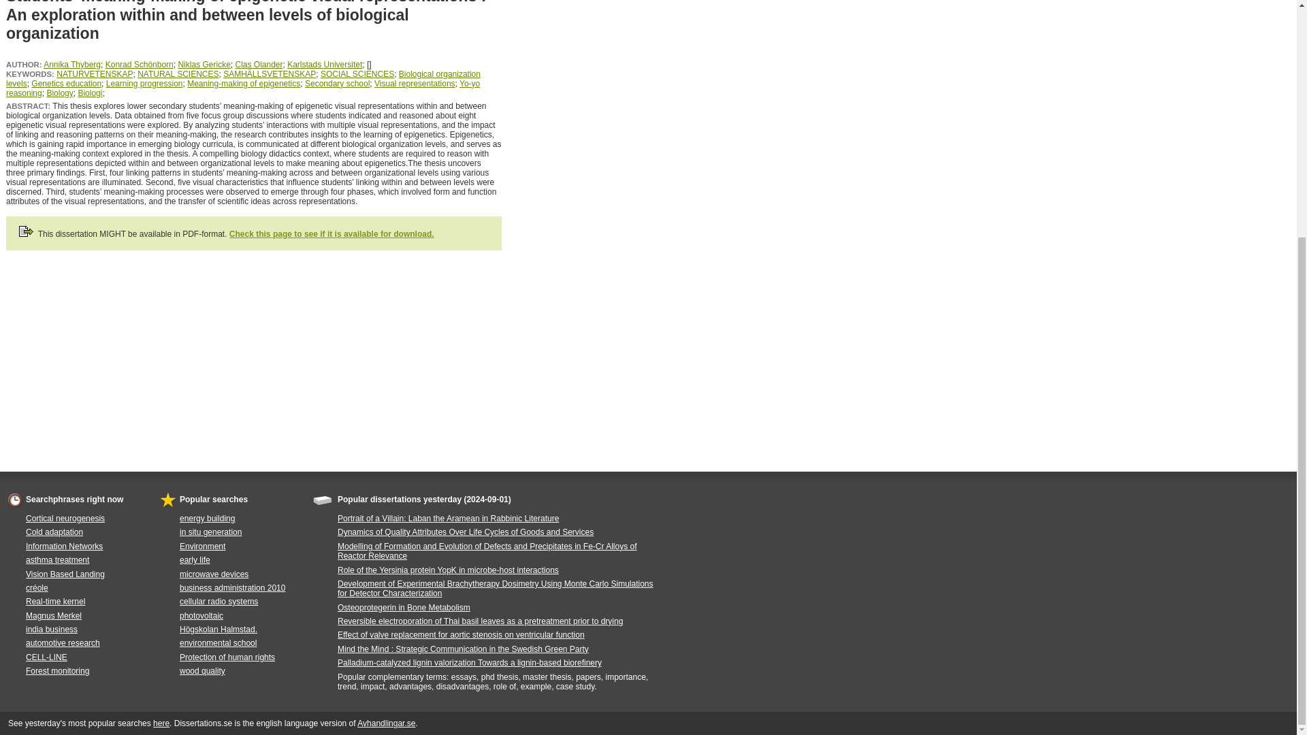  Describe the element at coordinates (46, 657) in the screenshot. I see `CELL-LINE` at that location.